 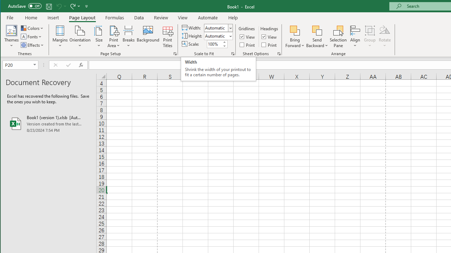 I want to click on Less, so click(x=224, y=46).